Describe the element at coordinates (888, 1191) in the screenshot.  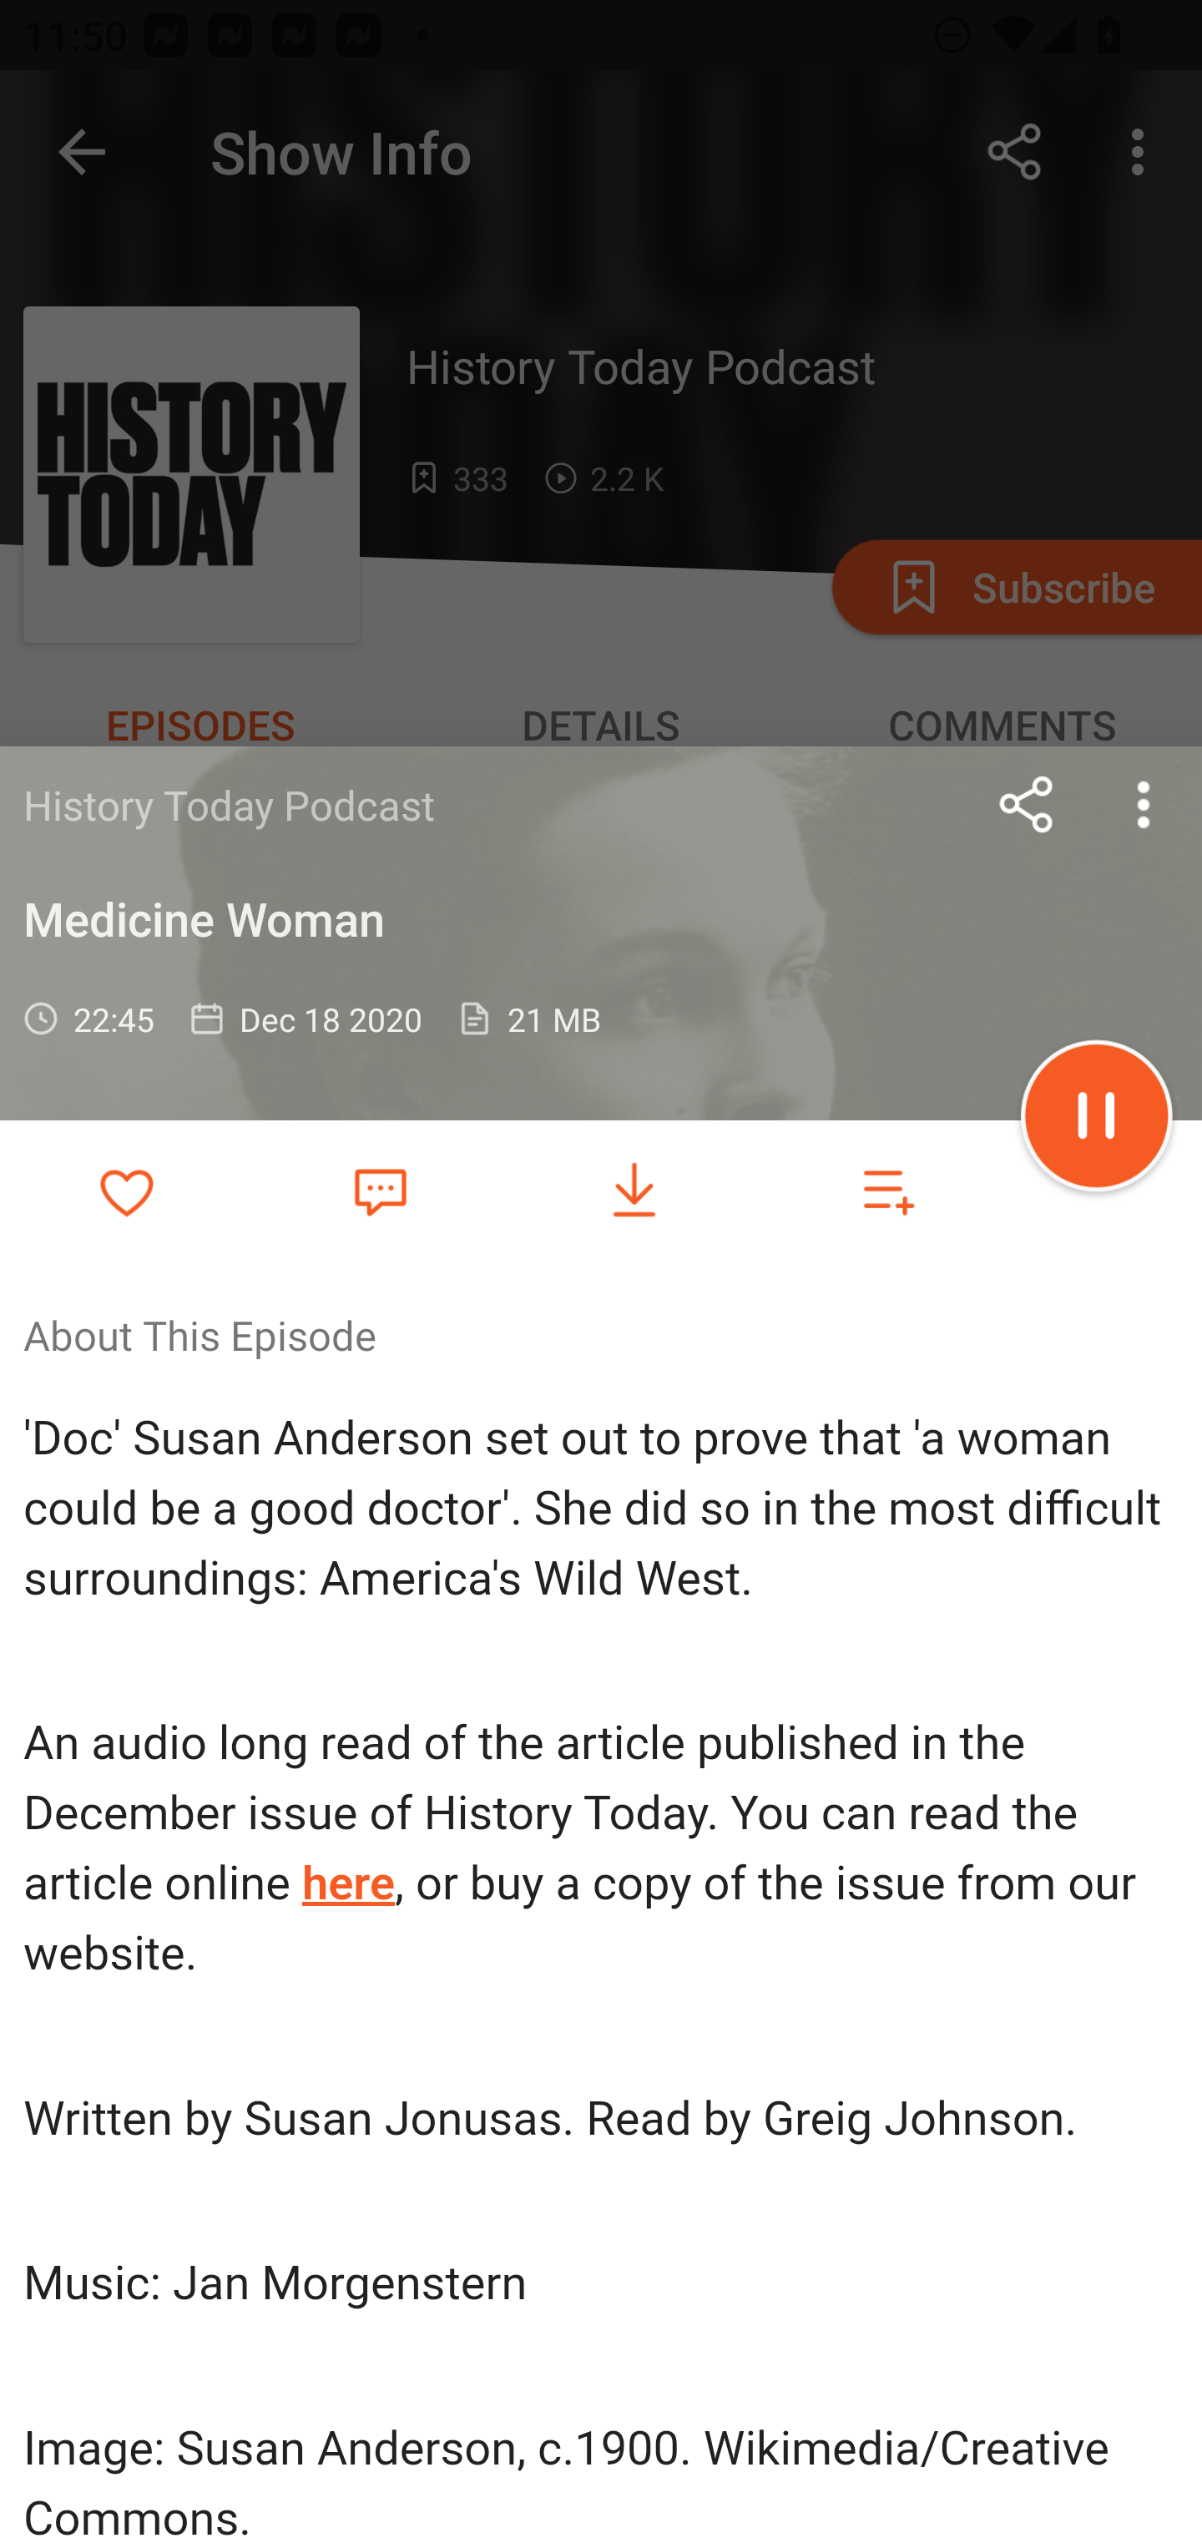
I see `Add to playlist` at that location.